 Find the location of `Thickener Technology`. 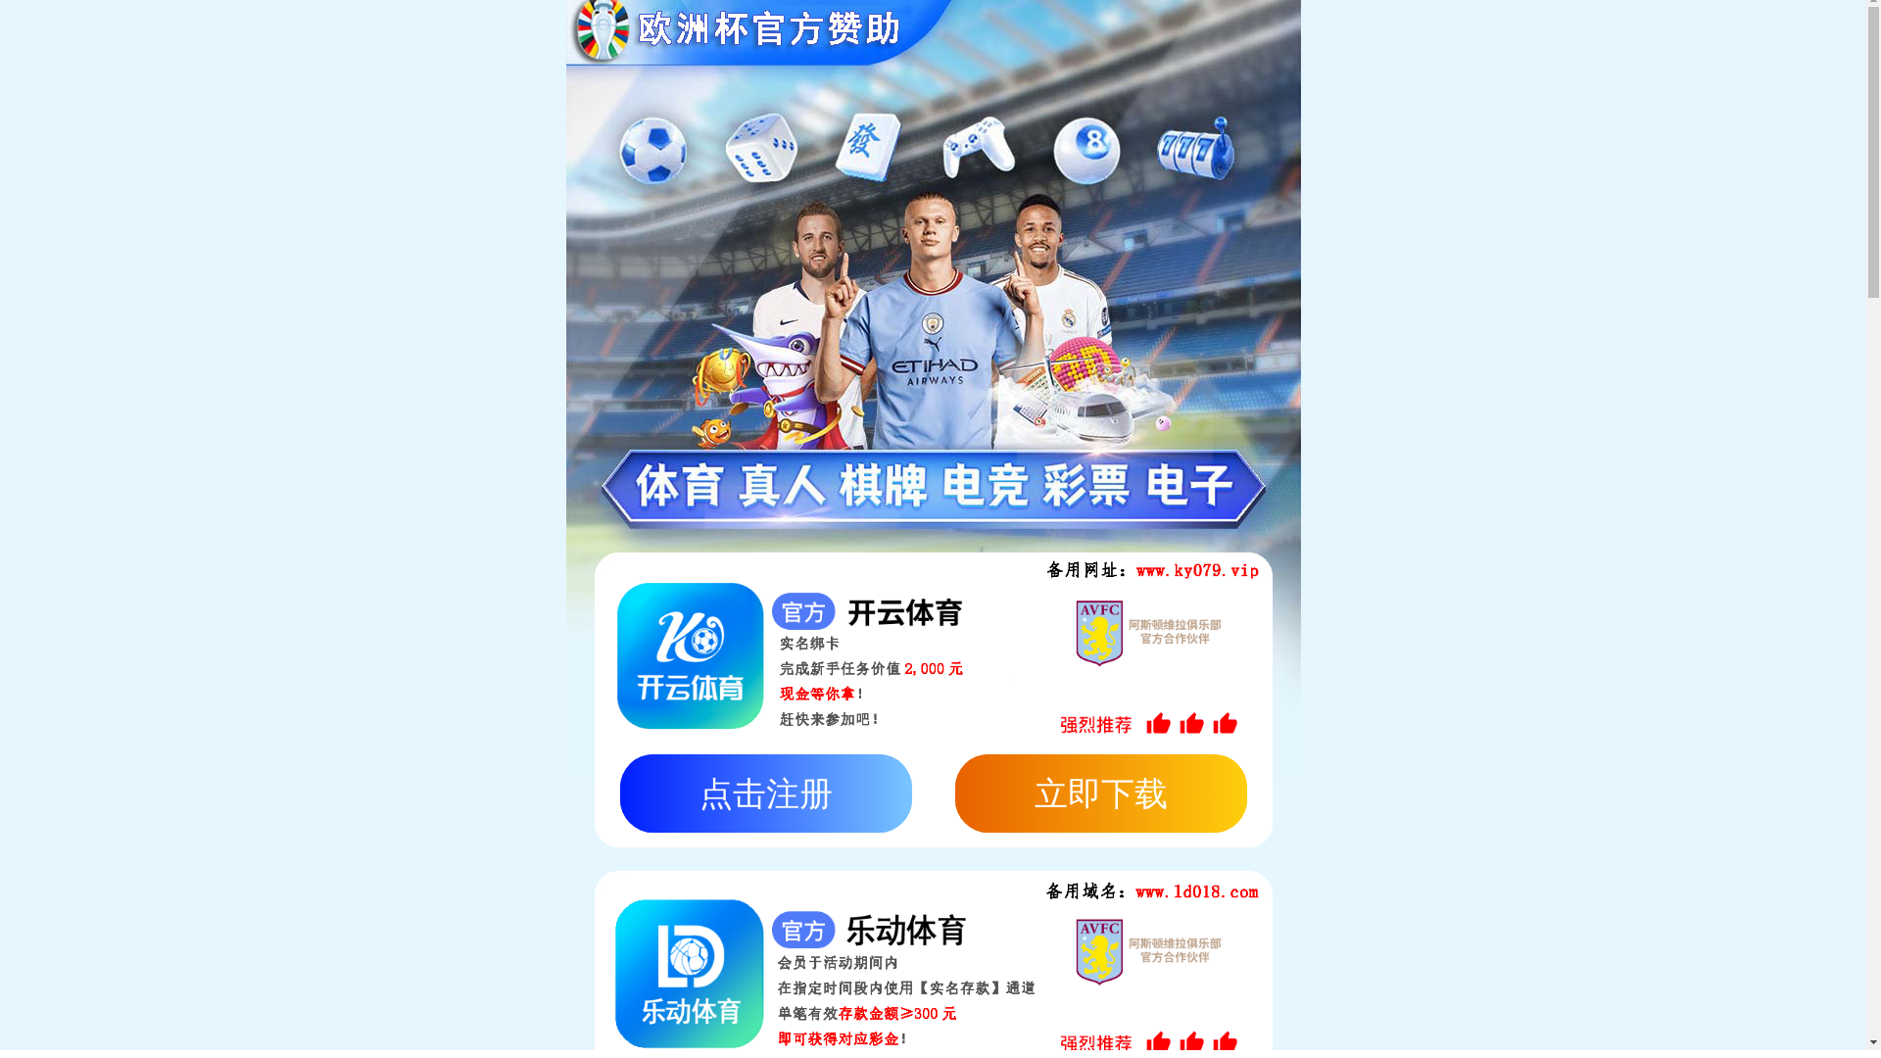

Thickener Technology is located at coordinates (1160, 433).